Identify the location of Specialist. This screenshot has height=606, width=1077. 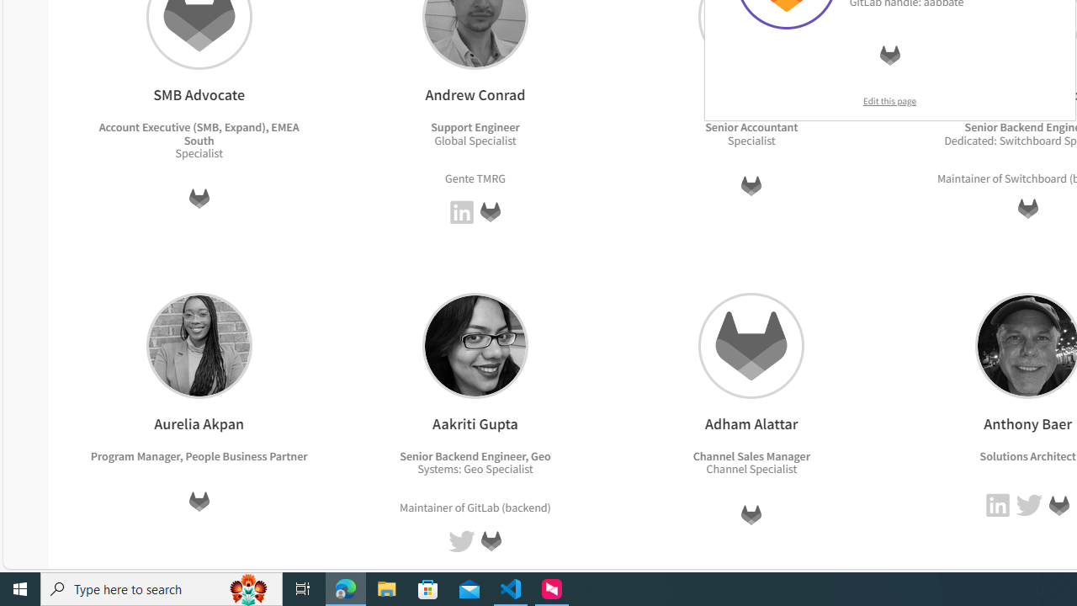
(772, 469).